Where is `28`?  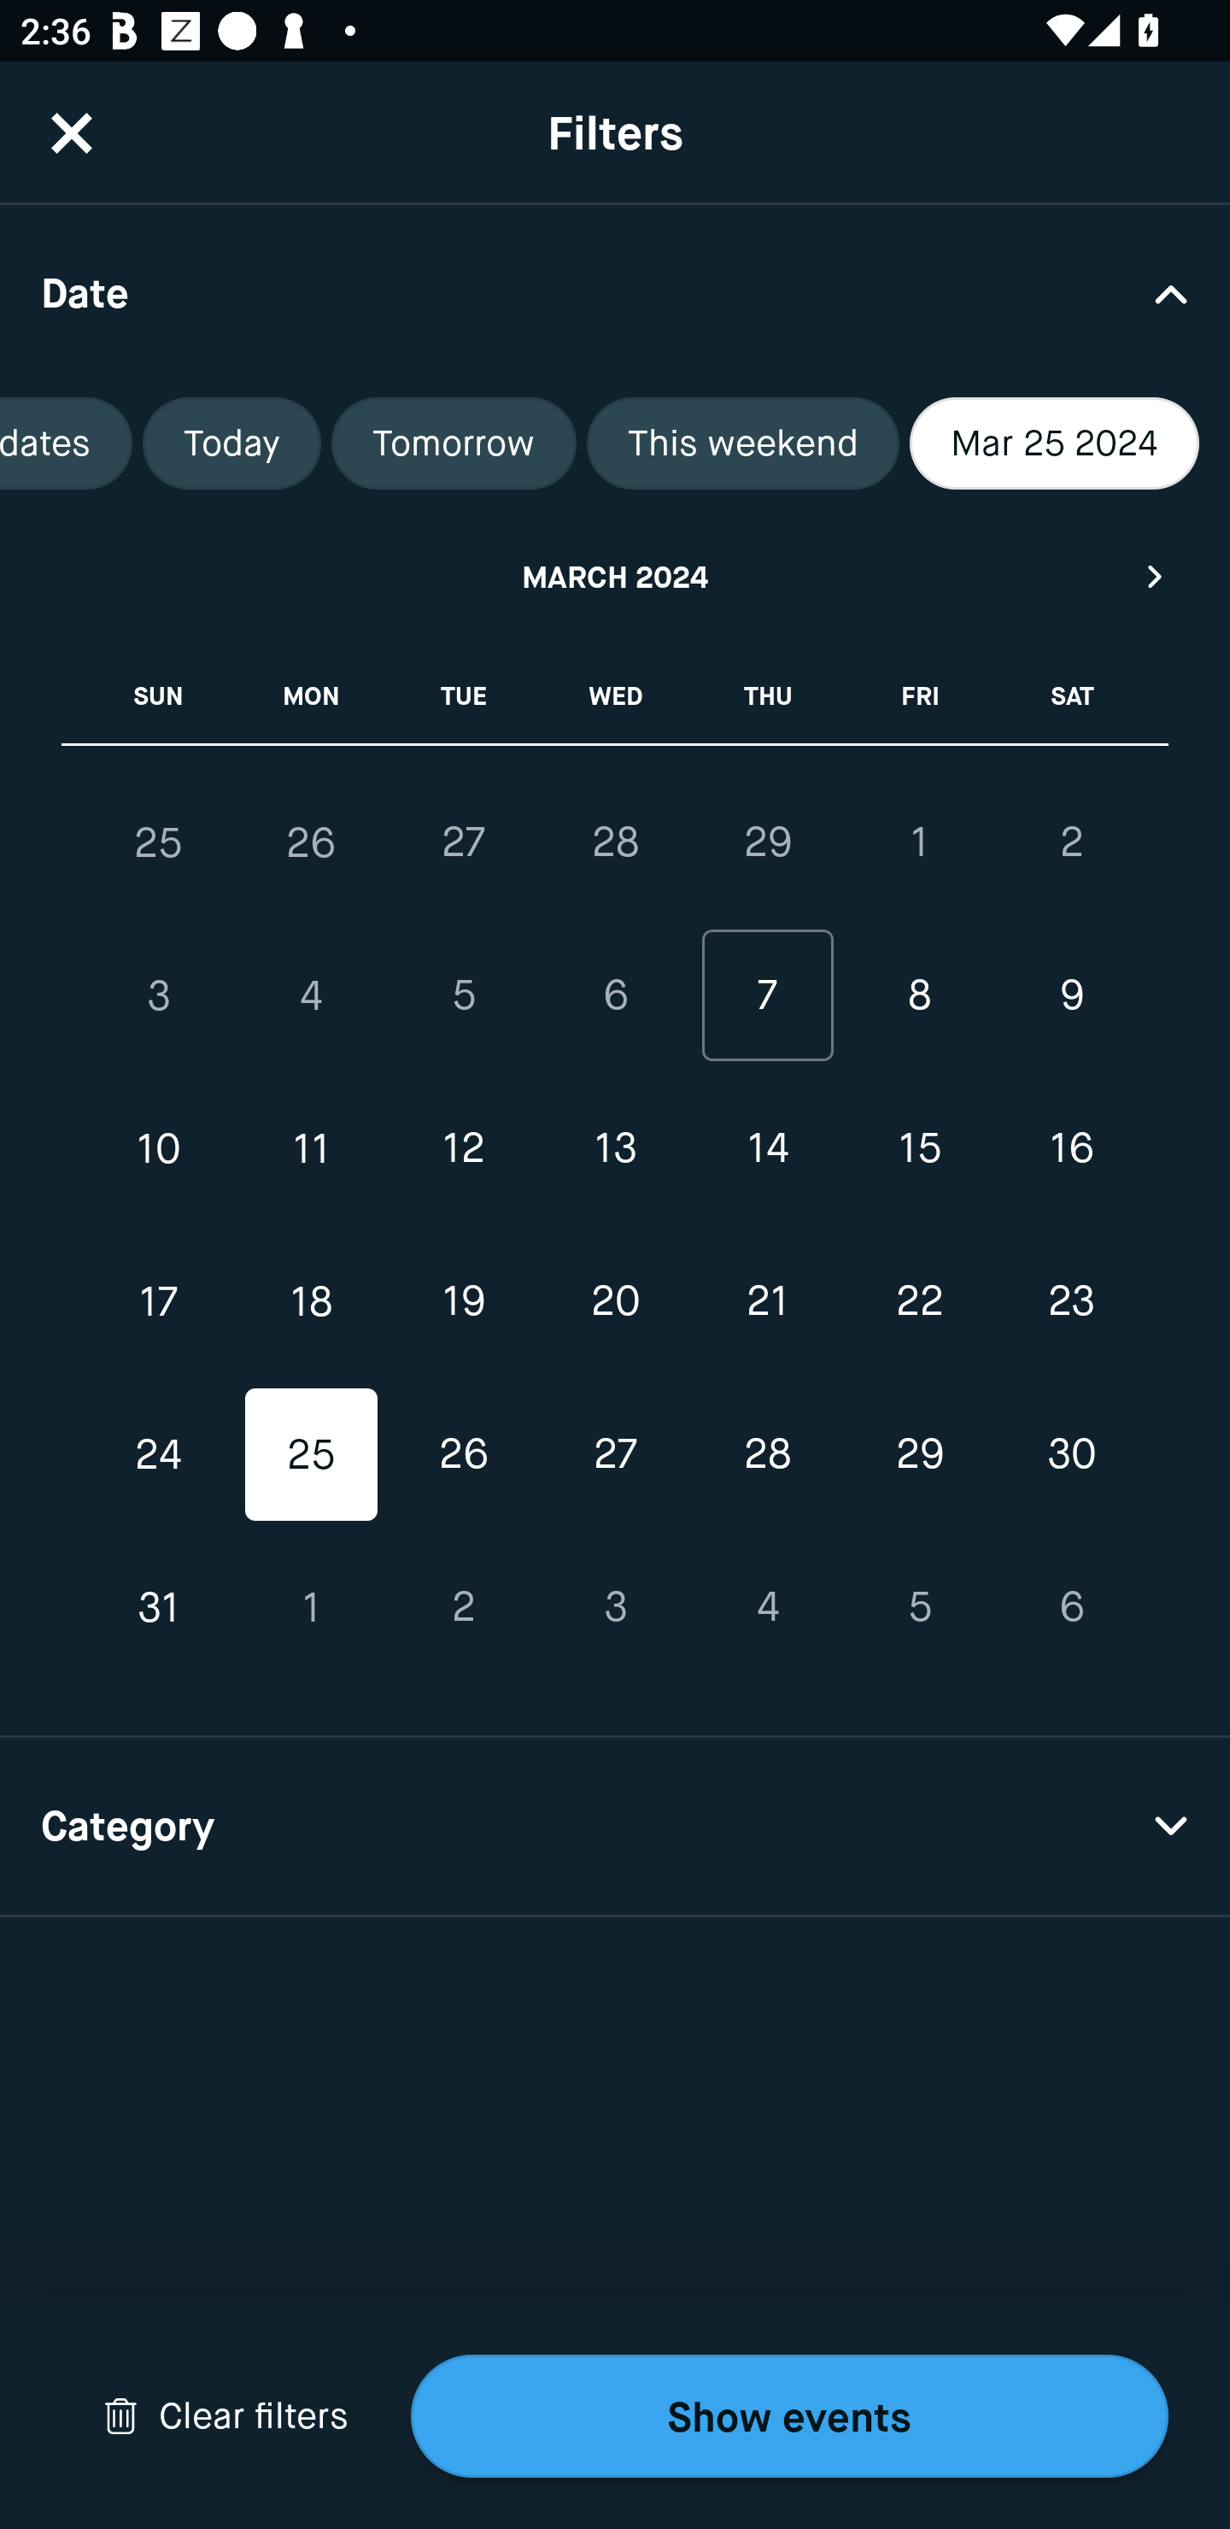
28 is located at coordinates (767, 1454).